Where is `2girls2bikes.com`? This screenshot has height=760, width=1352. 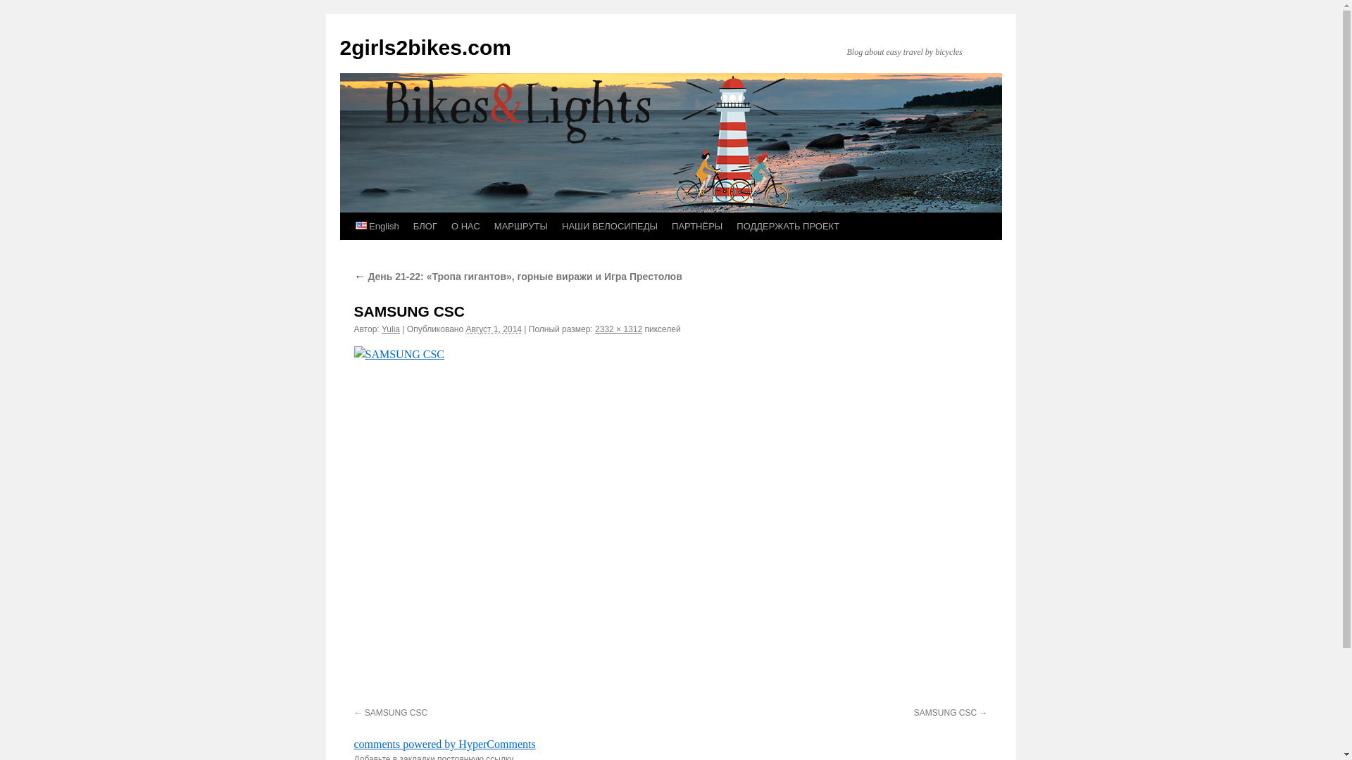
2girls2bikes.com is located at coordinates (425, 48).